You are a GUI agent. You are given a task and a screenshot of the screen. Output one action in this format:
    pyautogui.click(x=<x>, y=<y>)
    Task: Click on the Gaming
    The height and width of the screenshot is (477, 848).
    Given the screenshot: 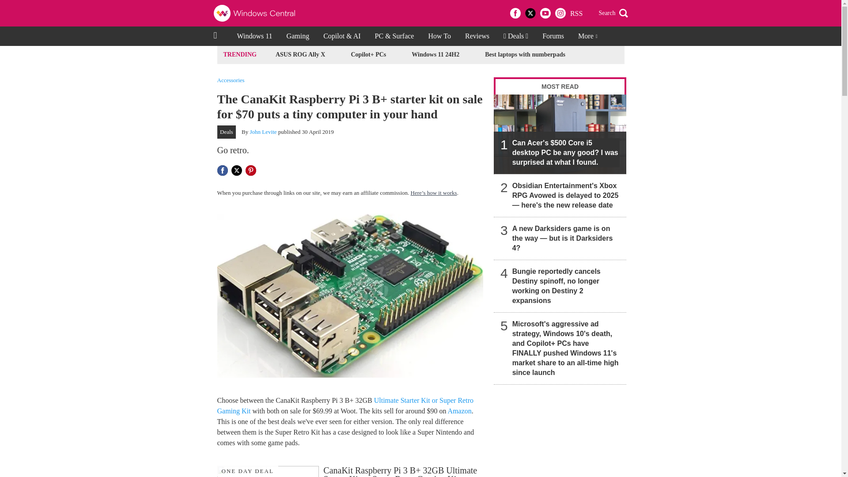 What is the action you would take?
    pyautogui.click(x=298, y=36)
    